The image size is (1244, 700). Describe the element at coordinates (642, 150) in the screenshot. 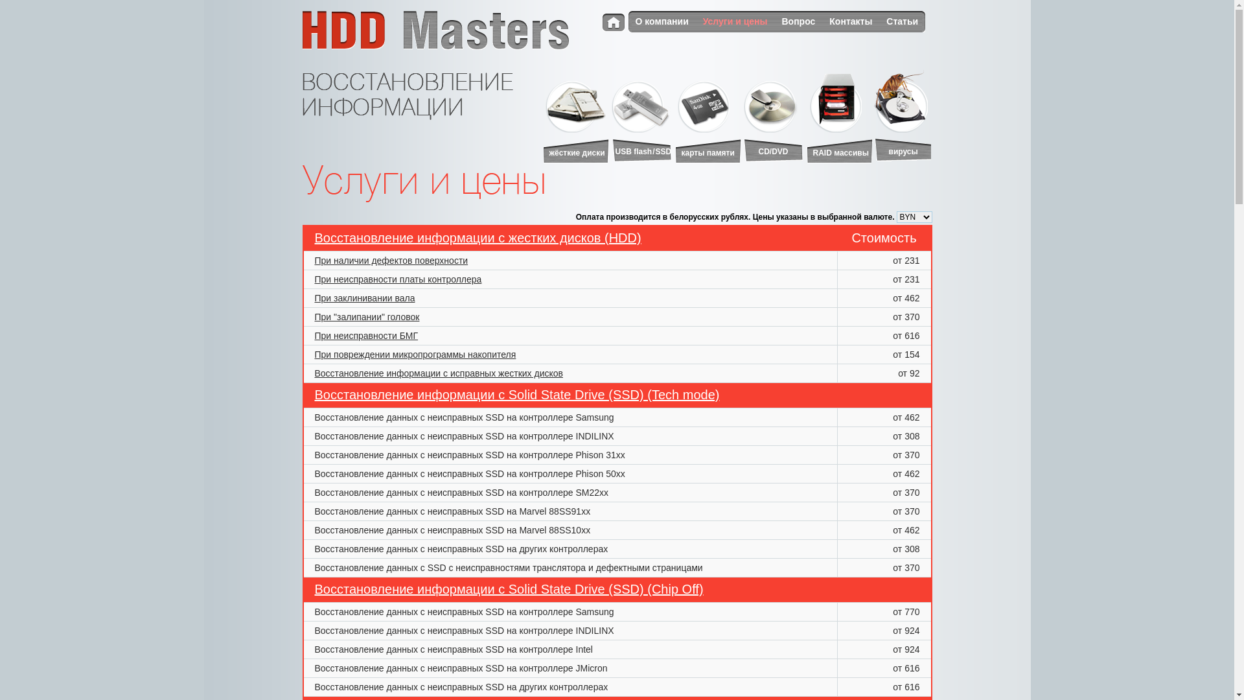

I see `USB flash/SSD` at that location.